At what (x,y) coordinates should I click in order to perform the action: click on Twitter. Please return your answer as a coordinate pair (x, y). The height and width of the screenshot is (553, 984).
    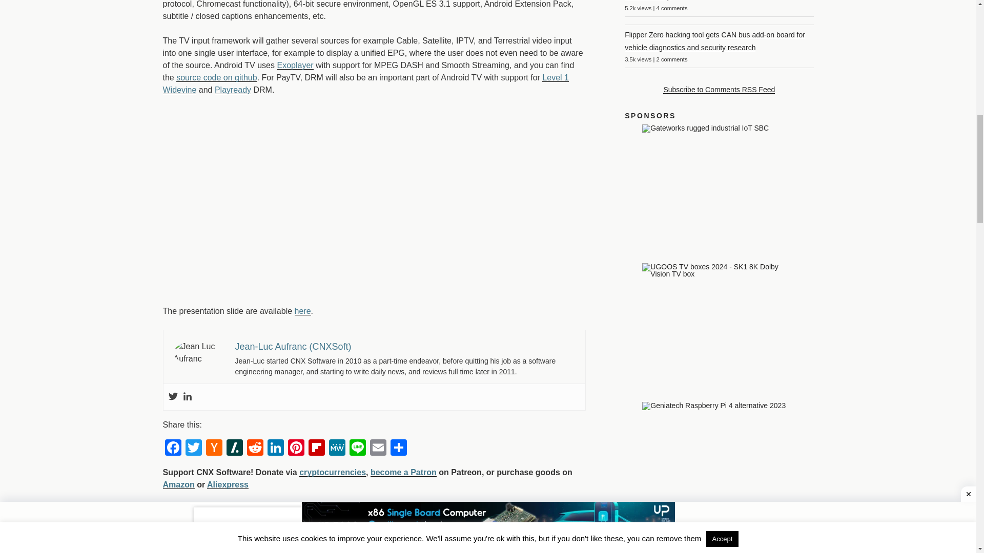
    Looking at the image, I should click on (193, 449).